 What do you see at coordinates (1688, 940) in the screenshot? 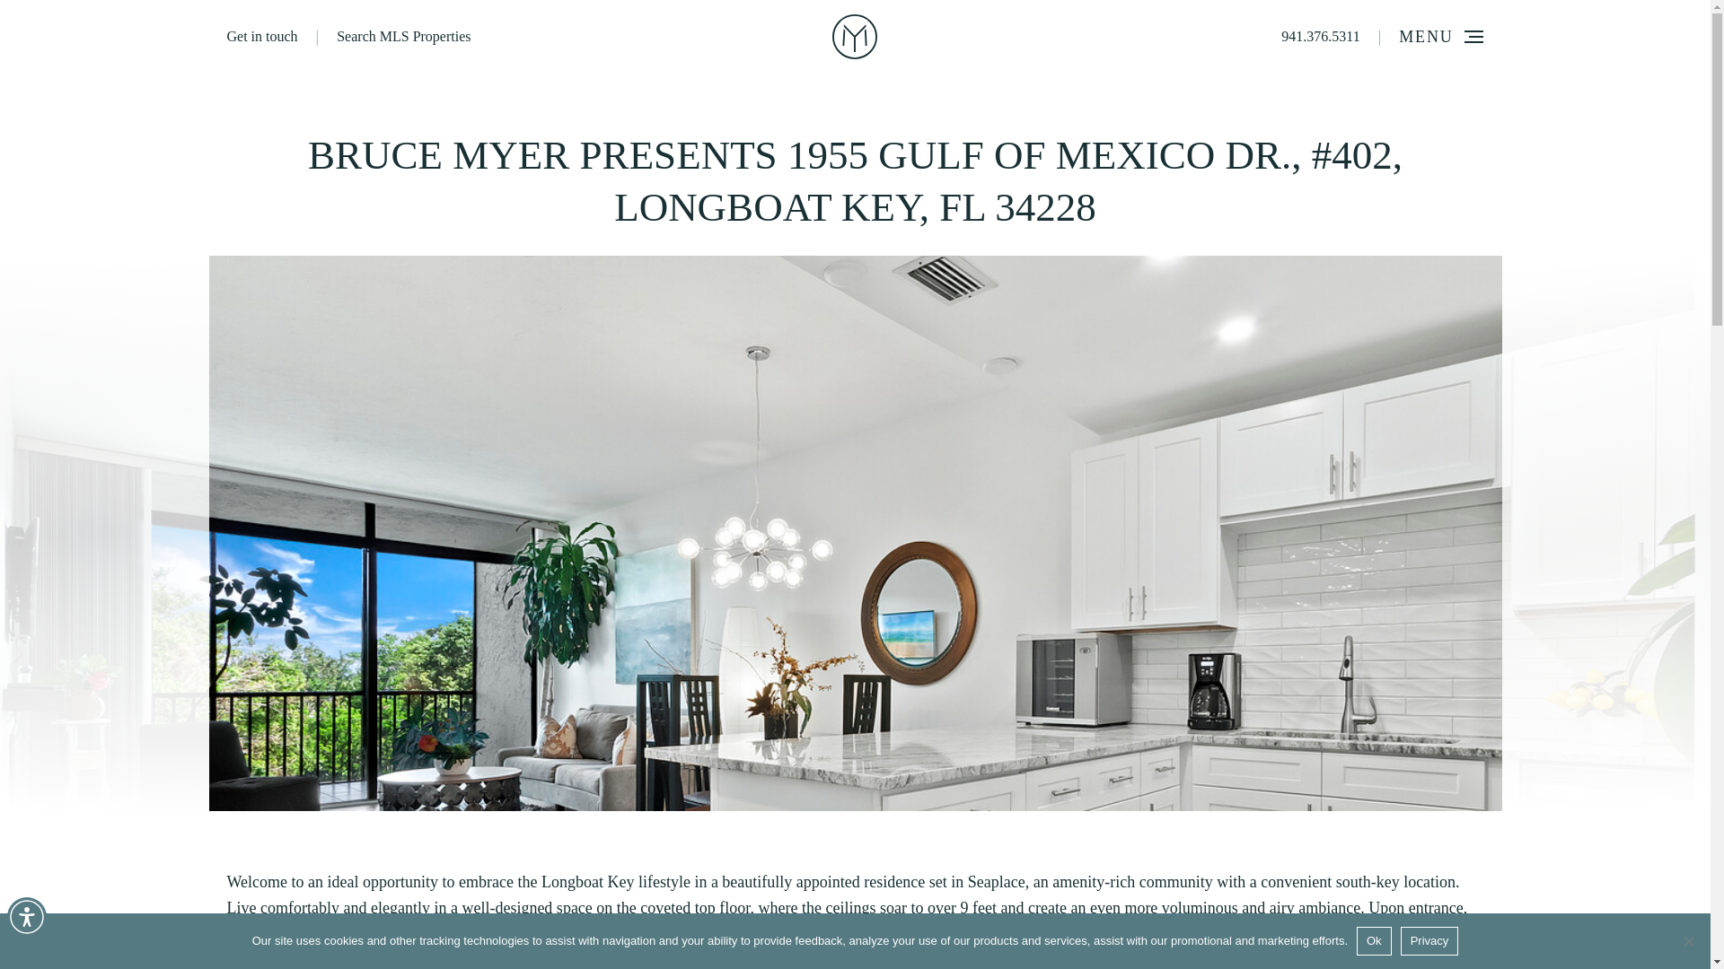
I see `No` at bounding box center [1688, 940].